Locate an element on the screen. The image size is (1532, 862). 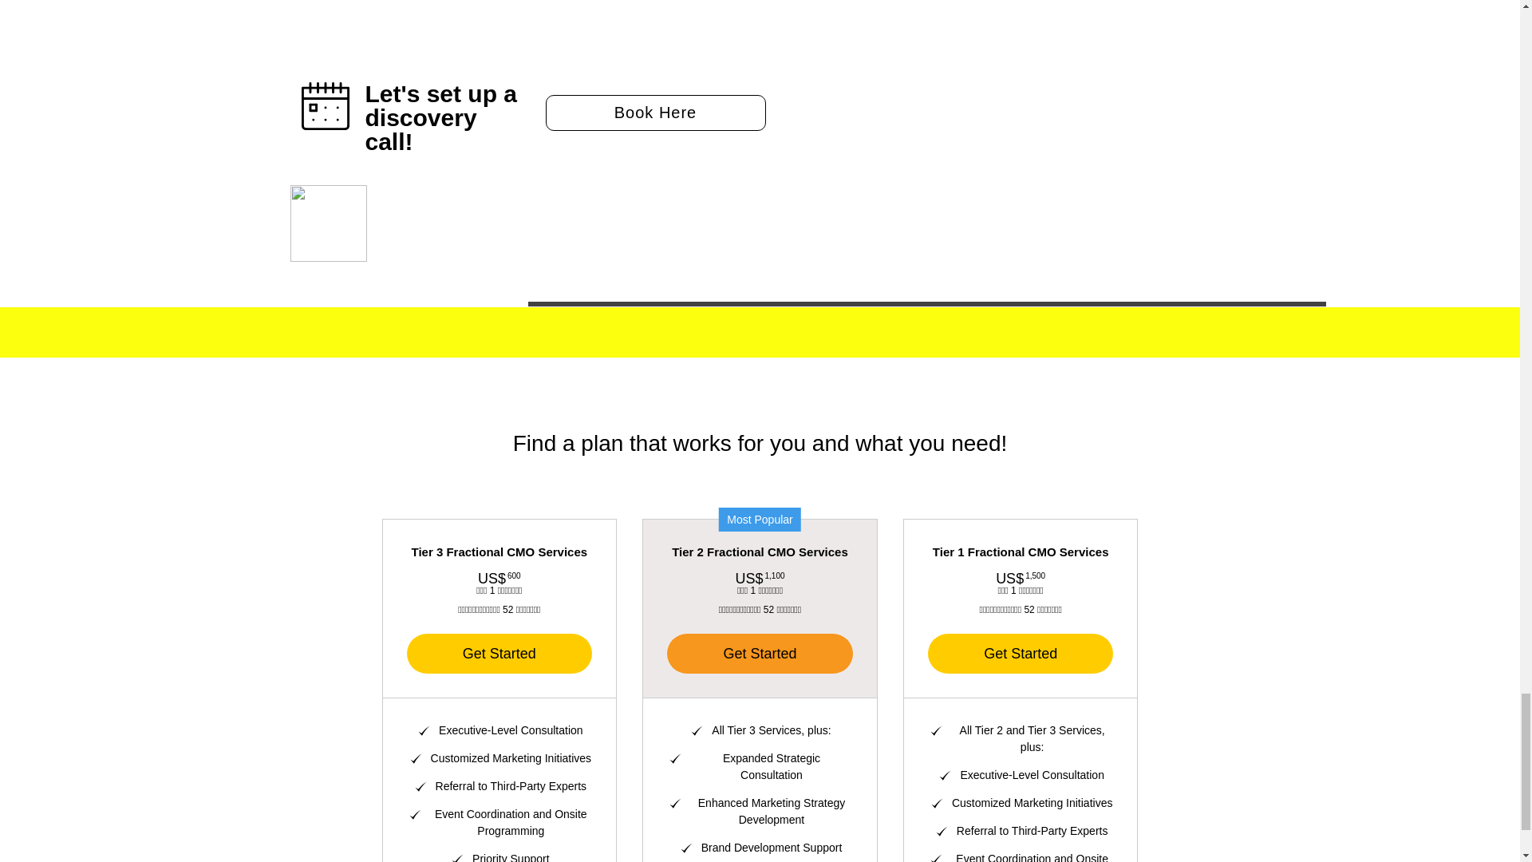
Get Started is located at coordinates (499, 653).